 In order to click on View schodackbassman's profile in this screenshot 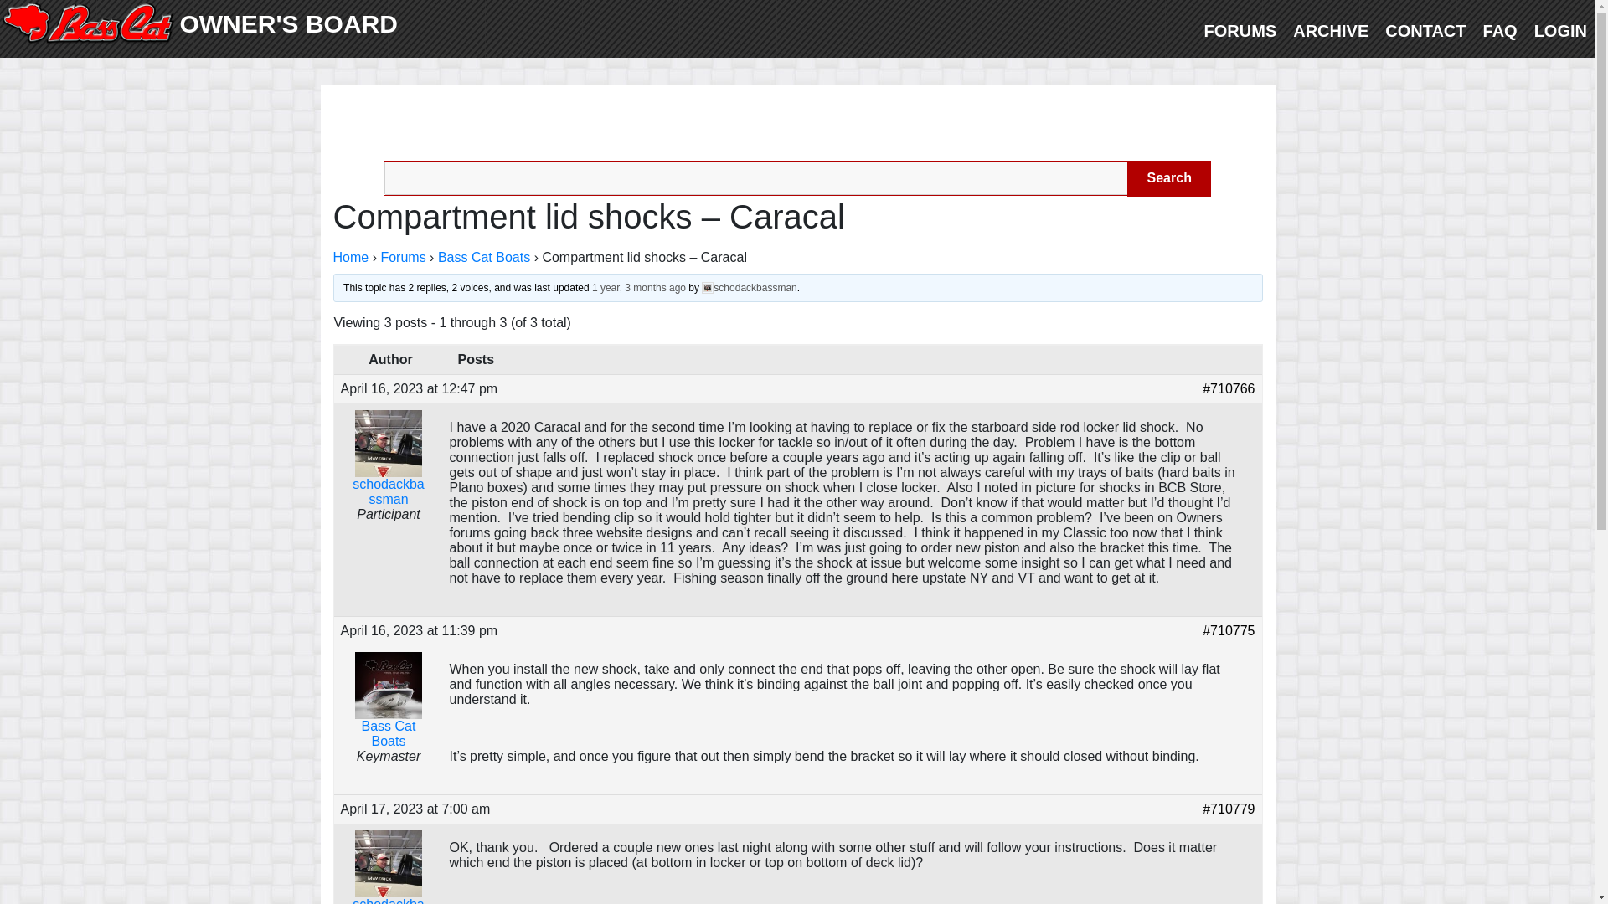, I will do `click(387, 880)`.